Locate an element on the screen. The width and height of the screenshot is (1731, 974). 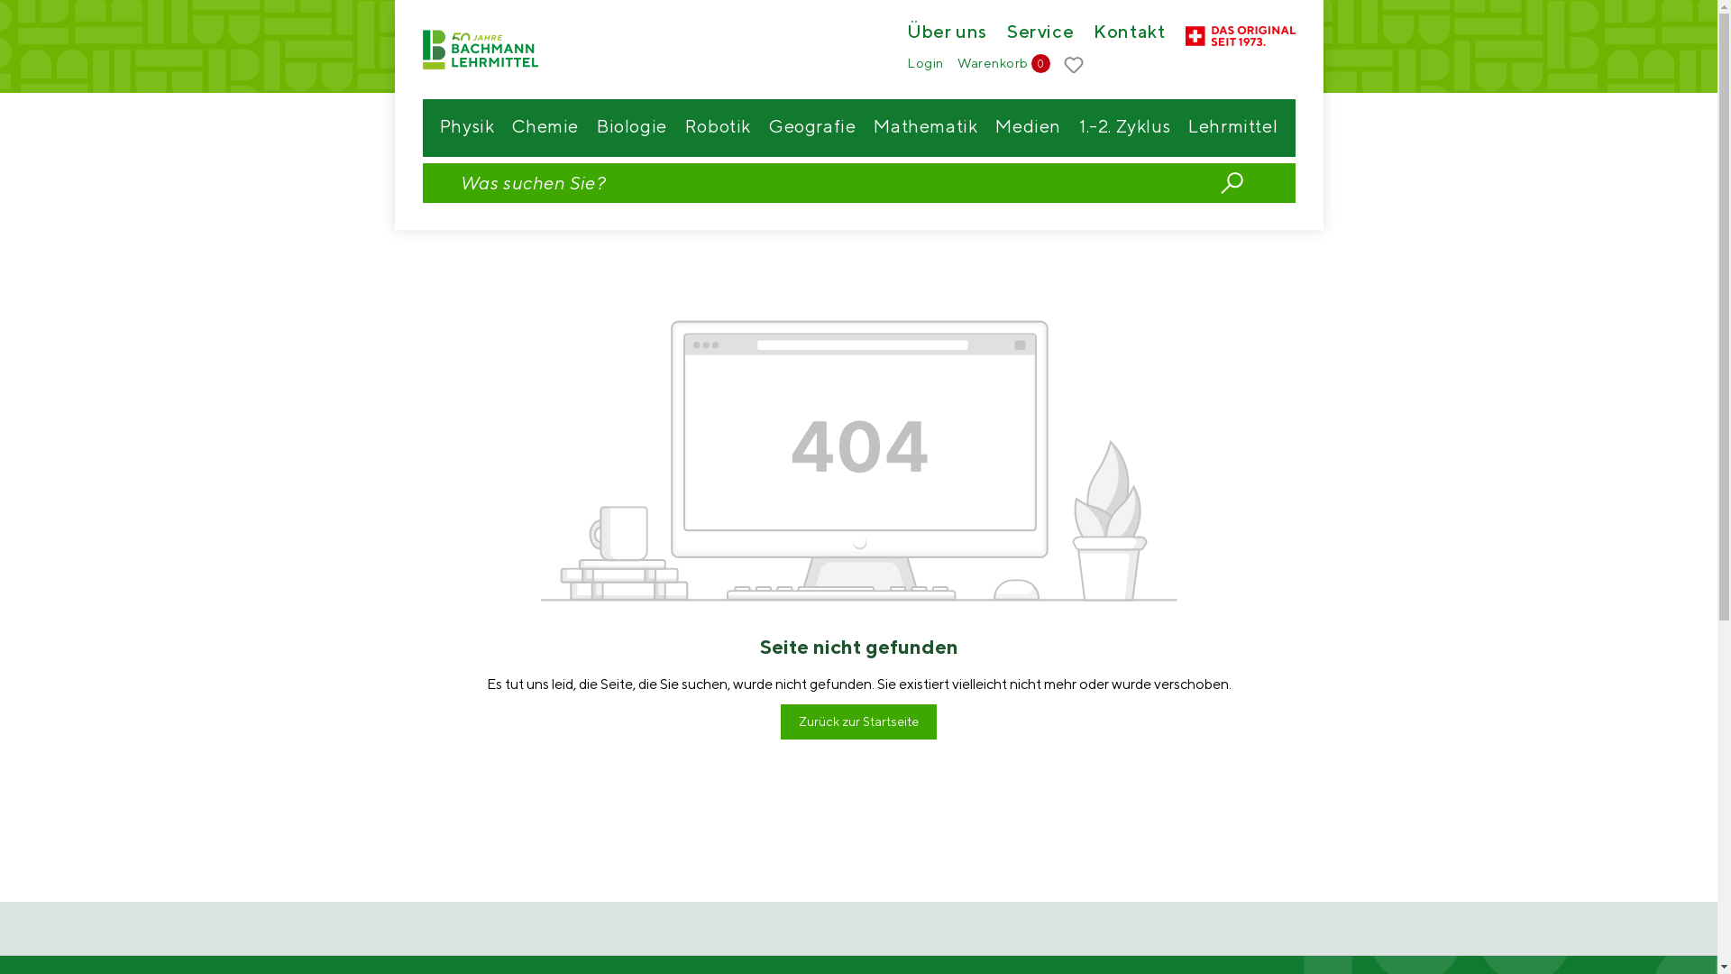
Kontakt is located at coordinates (1129, 34).